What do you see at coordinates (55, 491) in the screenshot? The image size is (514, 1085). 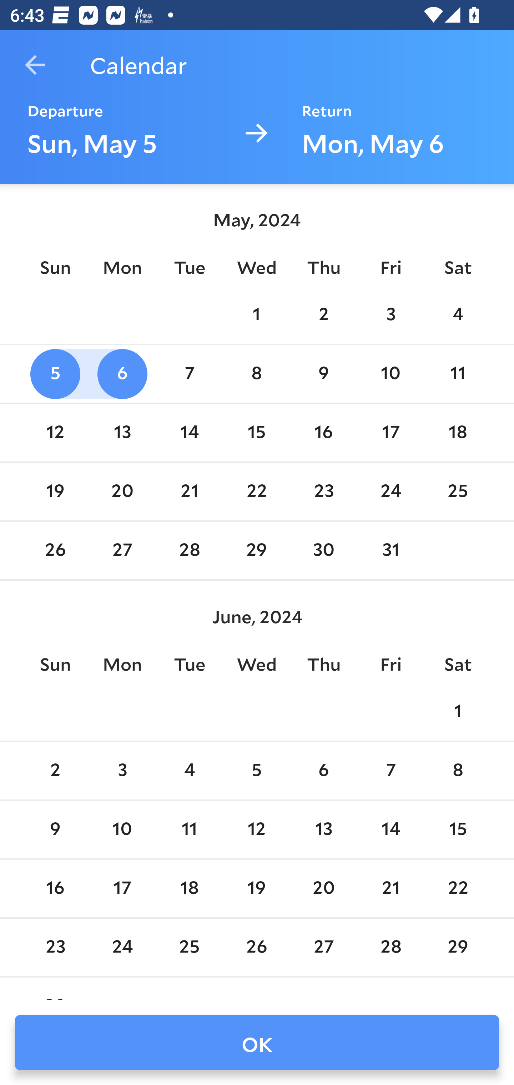 I see `19` at bounding box center [55, 491].